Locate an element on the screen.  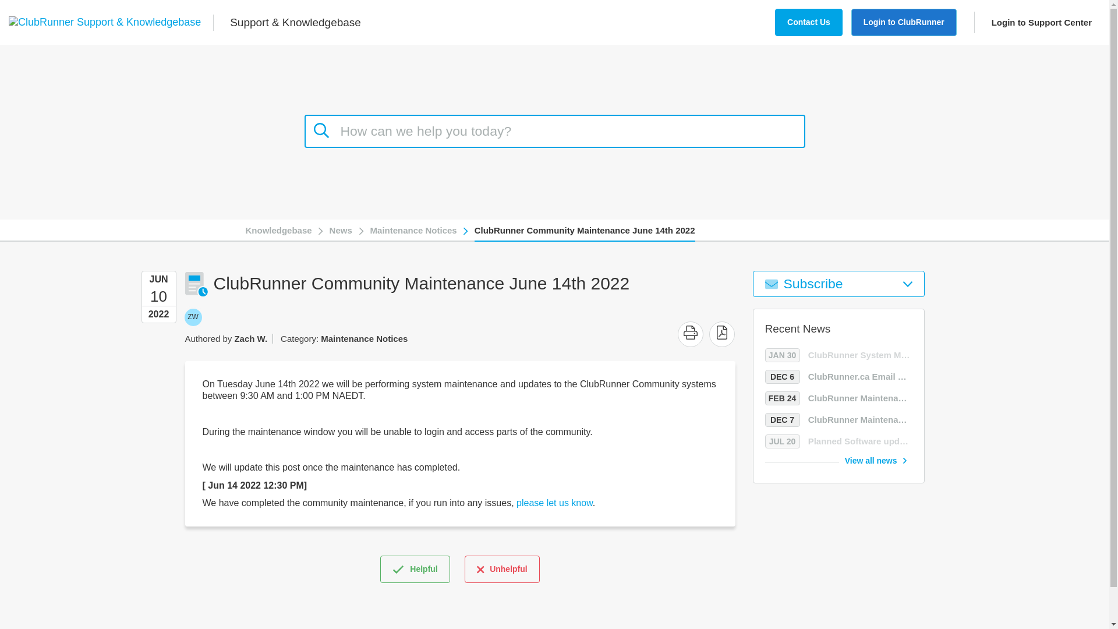
Login to ClubRunner is located at coordinates (1036, 22).